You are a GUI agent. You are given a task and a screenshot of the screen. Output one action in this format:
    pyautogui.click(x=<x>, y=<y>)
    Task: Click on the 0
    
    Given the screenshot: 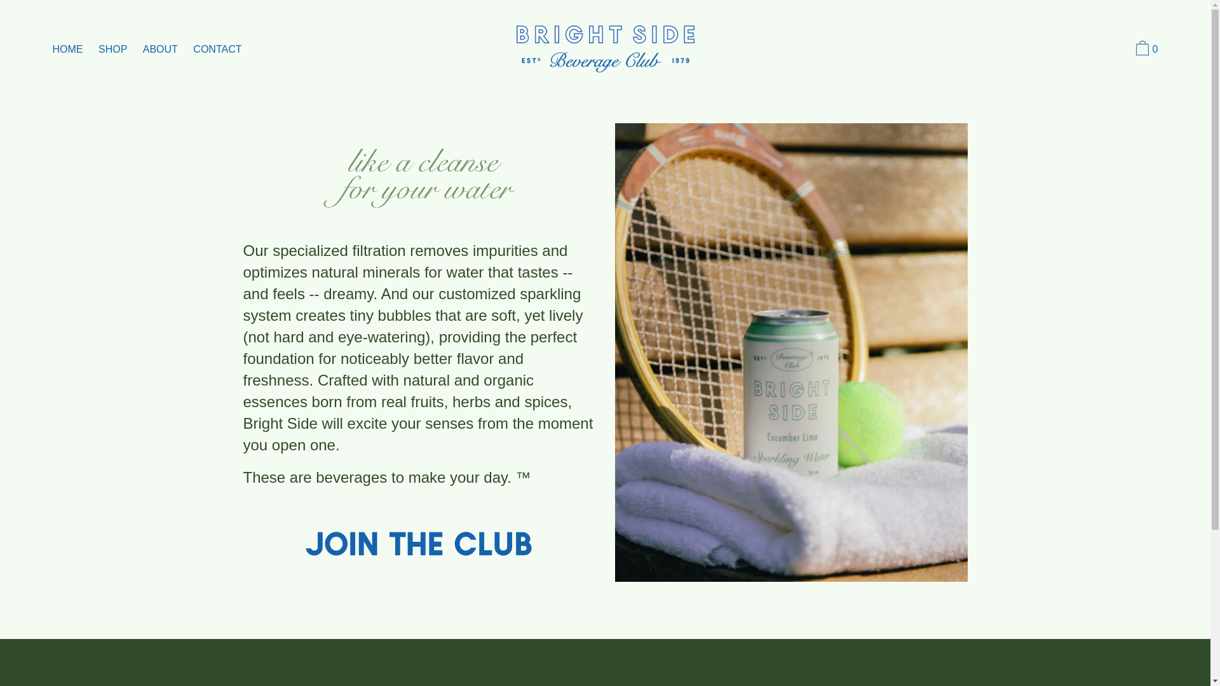 What is the action you would take?
    pyautogui.click(x=1145, y=50)
    